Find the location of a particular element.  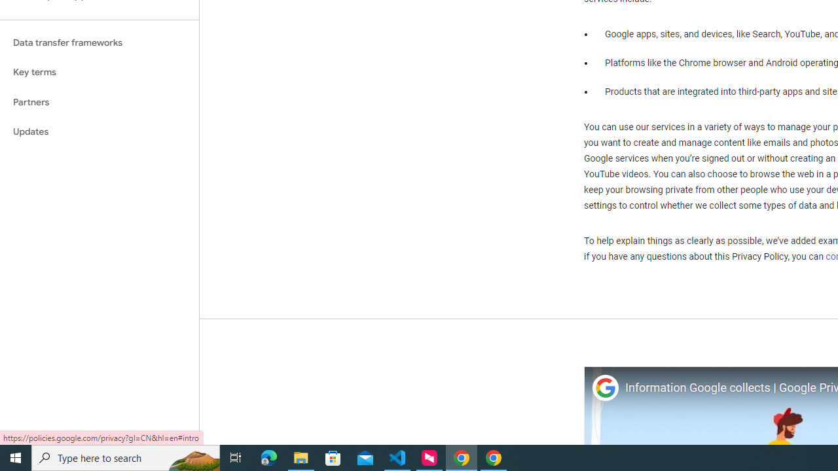

Partners is located at coordinates (100, 102).